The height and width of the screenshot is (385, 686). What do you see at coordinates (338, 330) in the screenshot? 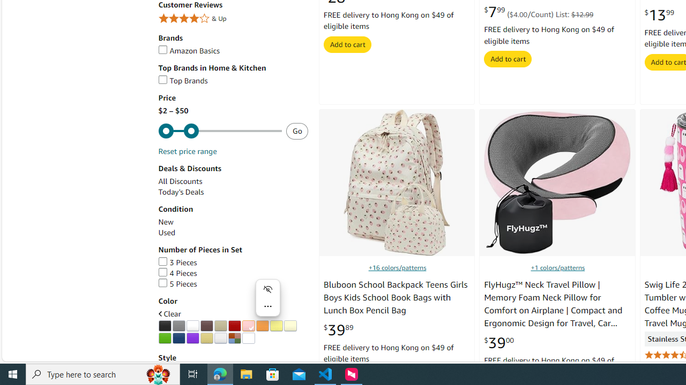
I see `$39.89` at bounding box center [338, 330].